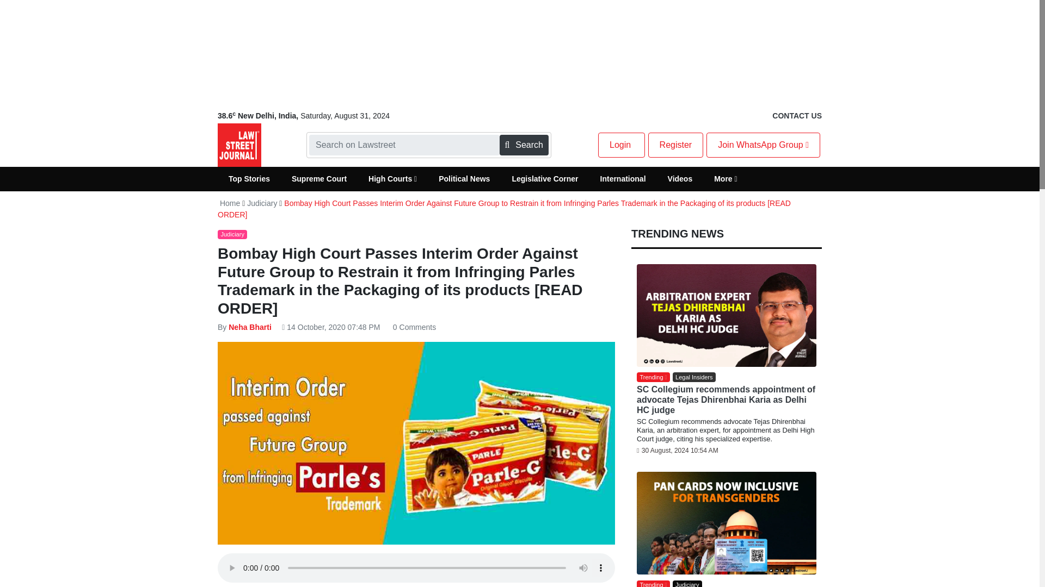 This screenshot has width=1045, height=587. What do you see at coordinates (464, 179) in the screenshot?
I see `Political News` at bounding box center [464, 179].